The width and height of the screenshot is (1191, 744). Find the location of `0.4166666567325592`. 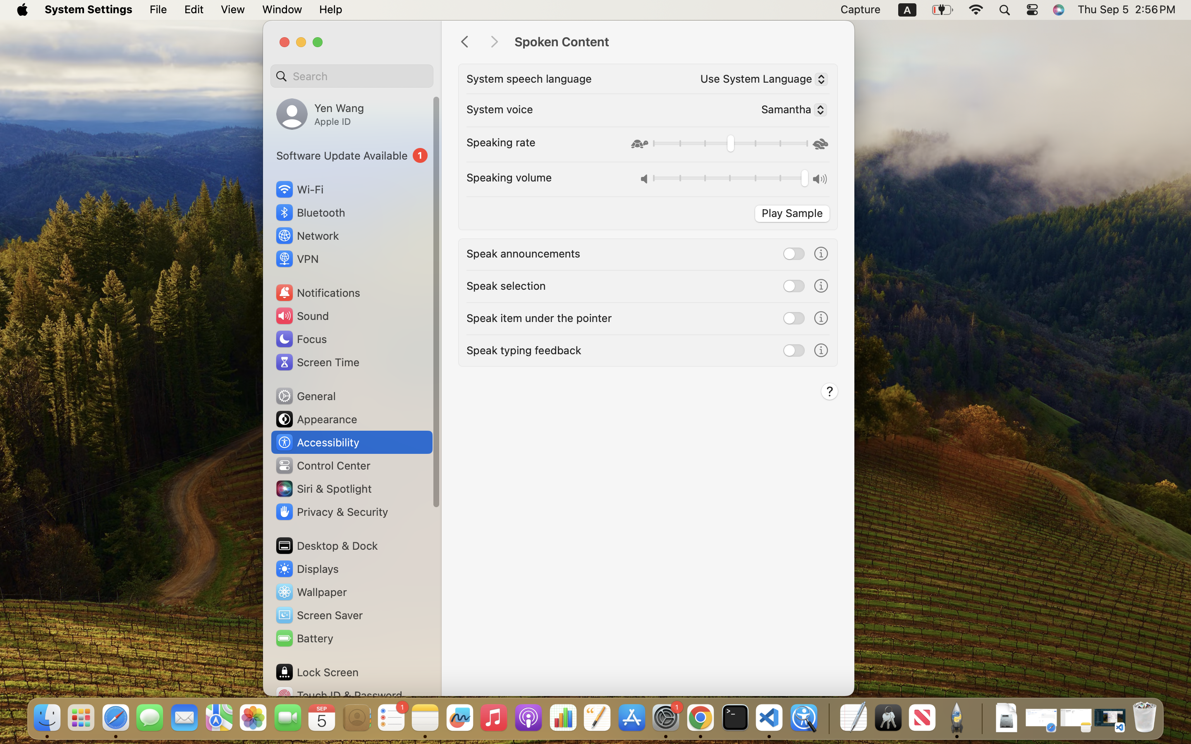

0.4166666567325592 is located at coordinates (729, 145).